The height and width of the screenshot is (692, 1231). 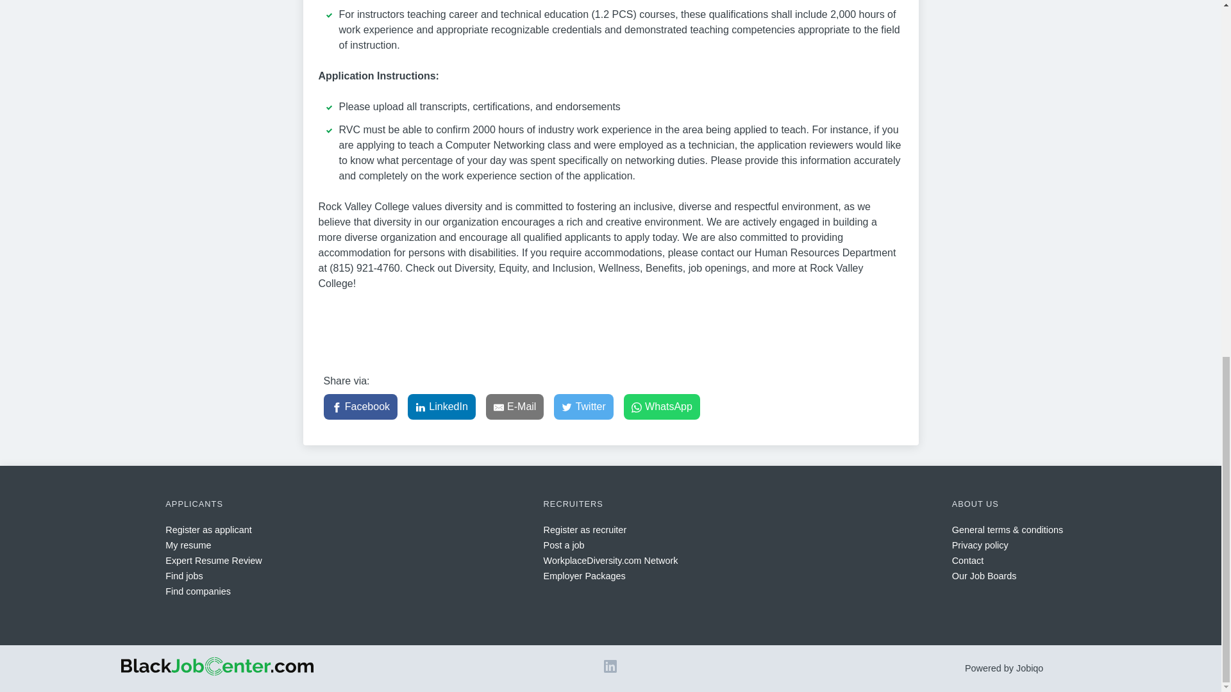 I want to click on Twitter, so click(x=583, y=406).